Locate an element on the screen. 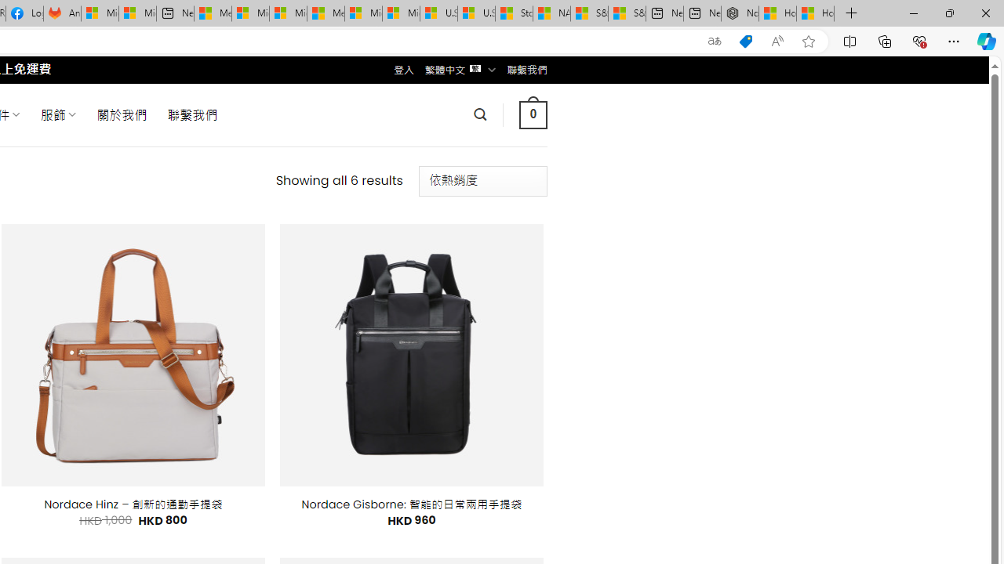  Microsoft account | Home is located at coordinates (288, 14).